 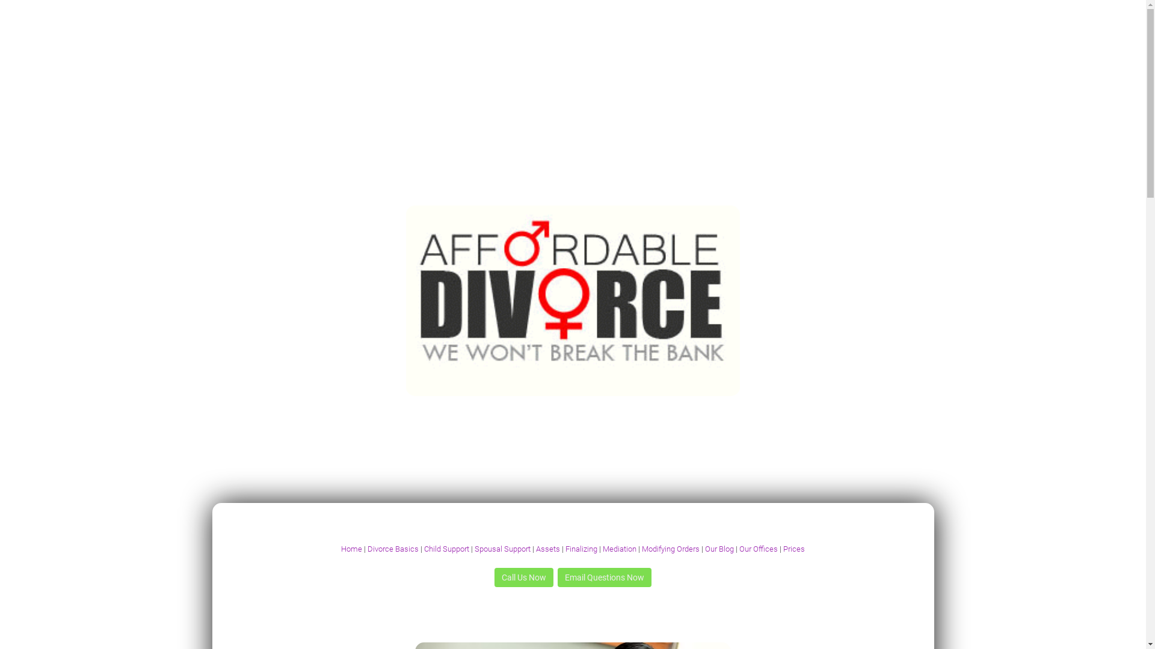 What do you see at coordinates (671, 549) in the screenshot?
I see `Modifying Orders` at bounding box center [671, 549].